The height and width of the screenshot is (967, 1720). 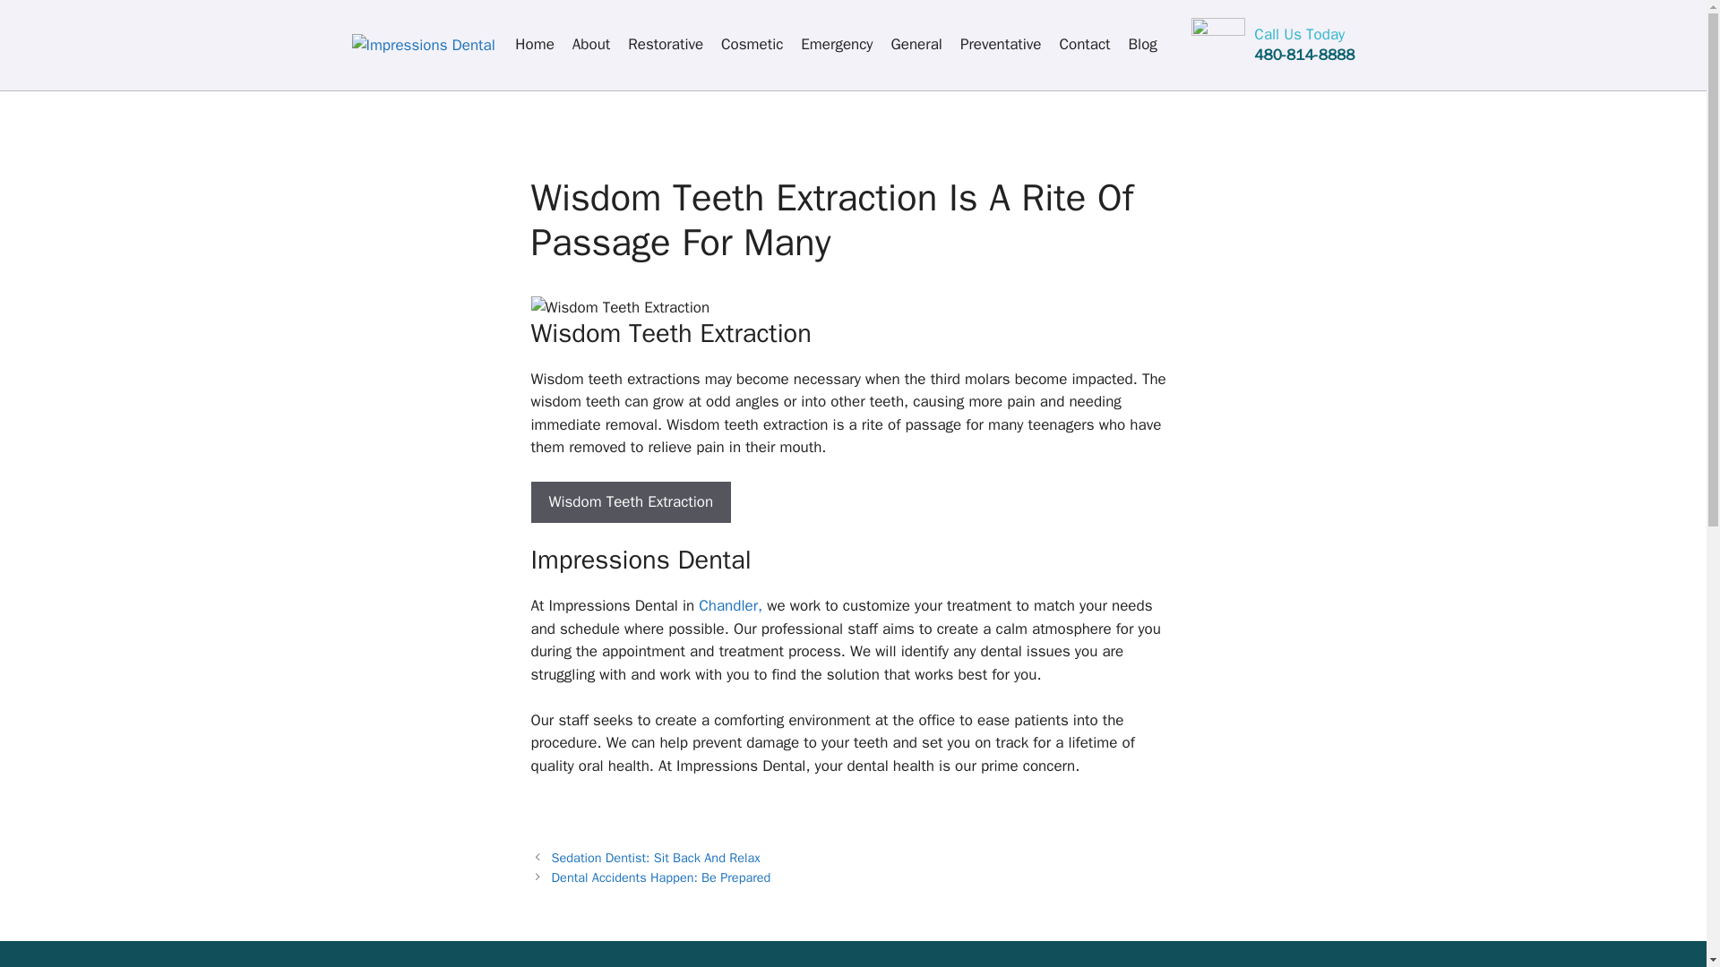 What do you see at coordinates (760, 343) in the screenshot?
I see `Submit` at bounding box center [760, 343].